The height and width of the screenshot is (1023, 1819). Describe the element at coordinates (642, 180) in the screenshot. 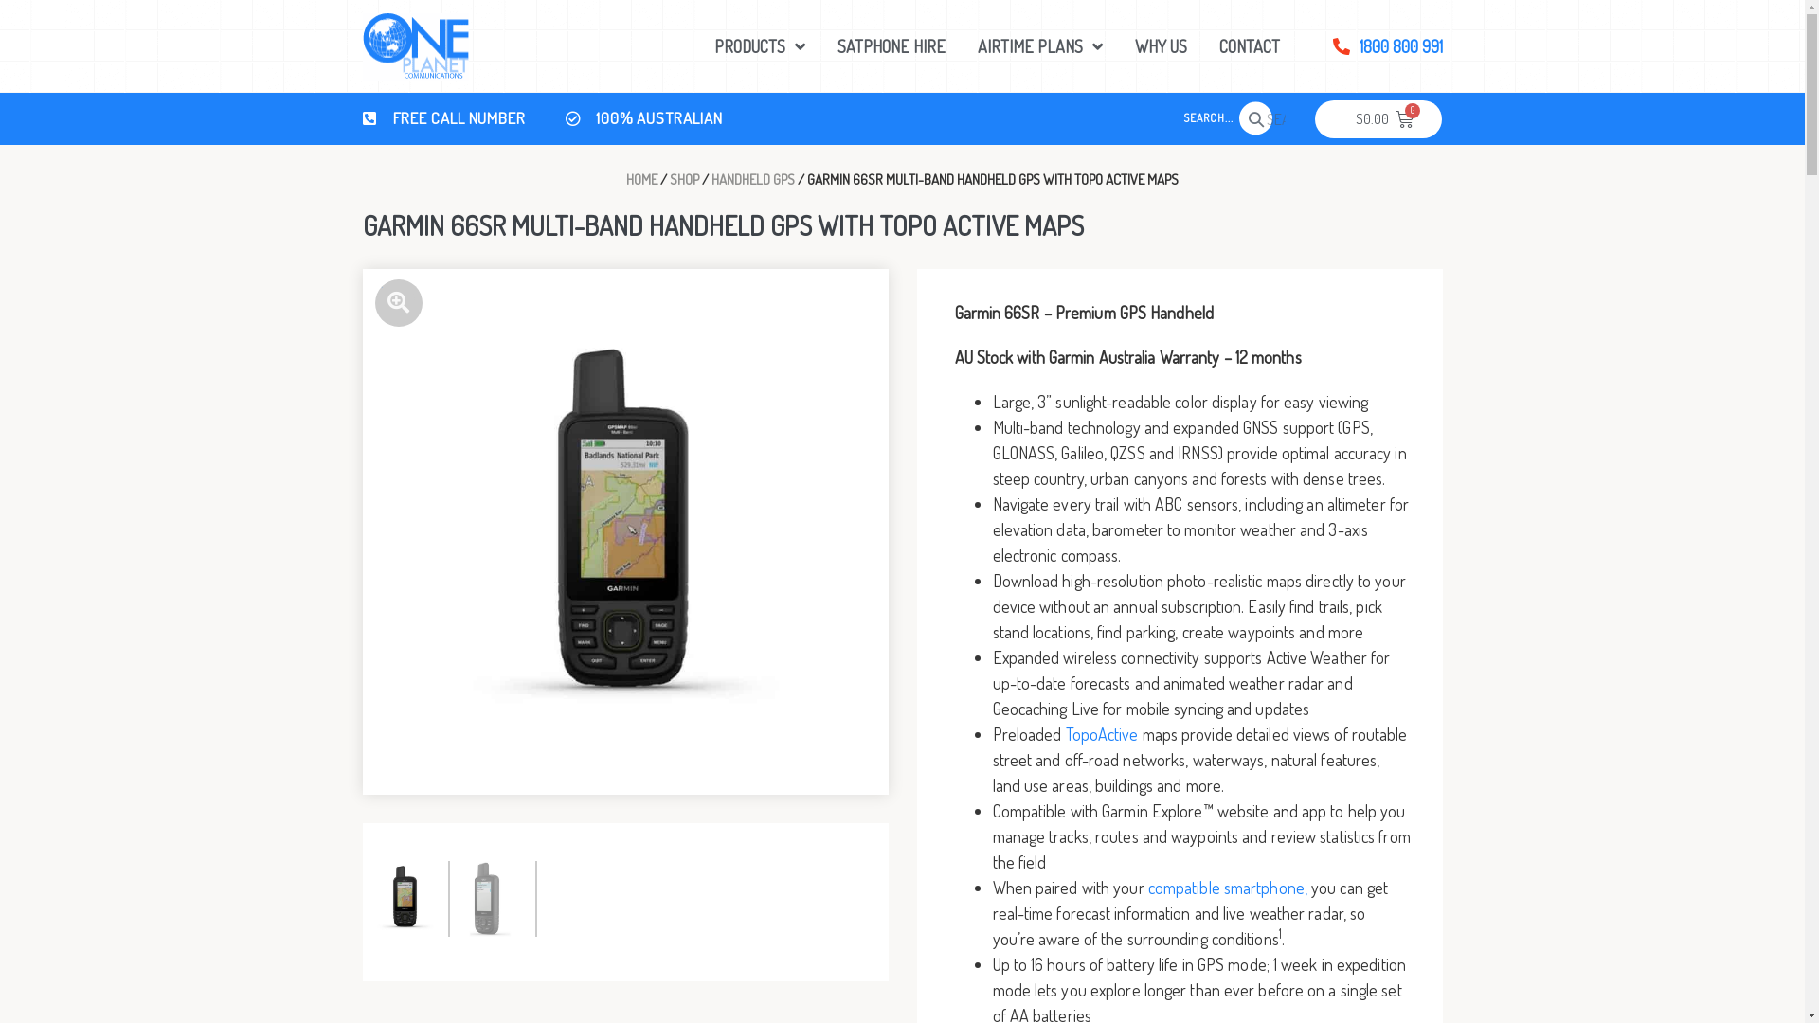

I see `HOME` at that location.